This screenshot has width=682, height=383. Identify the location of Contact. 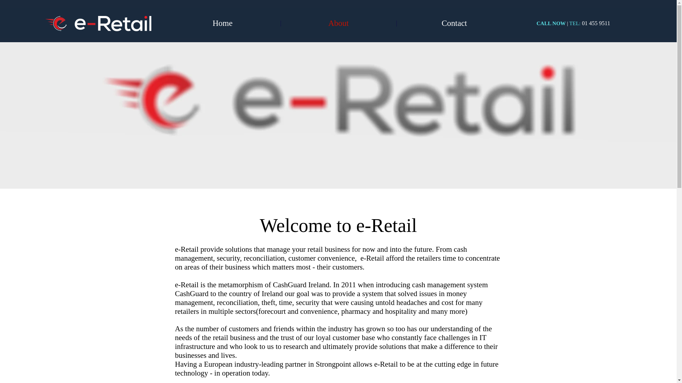
(454, 23).